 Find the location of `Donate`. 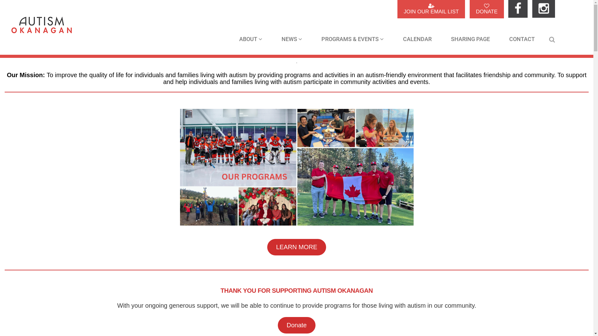

Donate is located at coordinates (297, 325).